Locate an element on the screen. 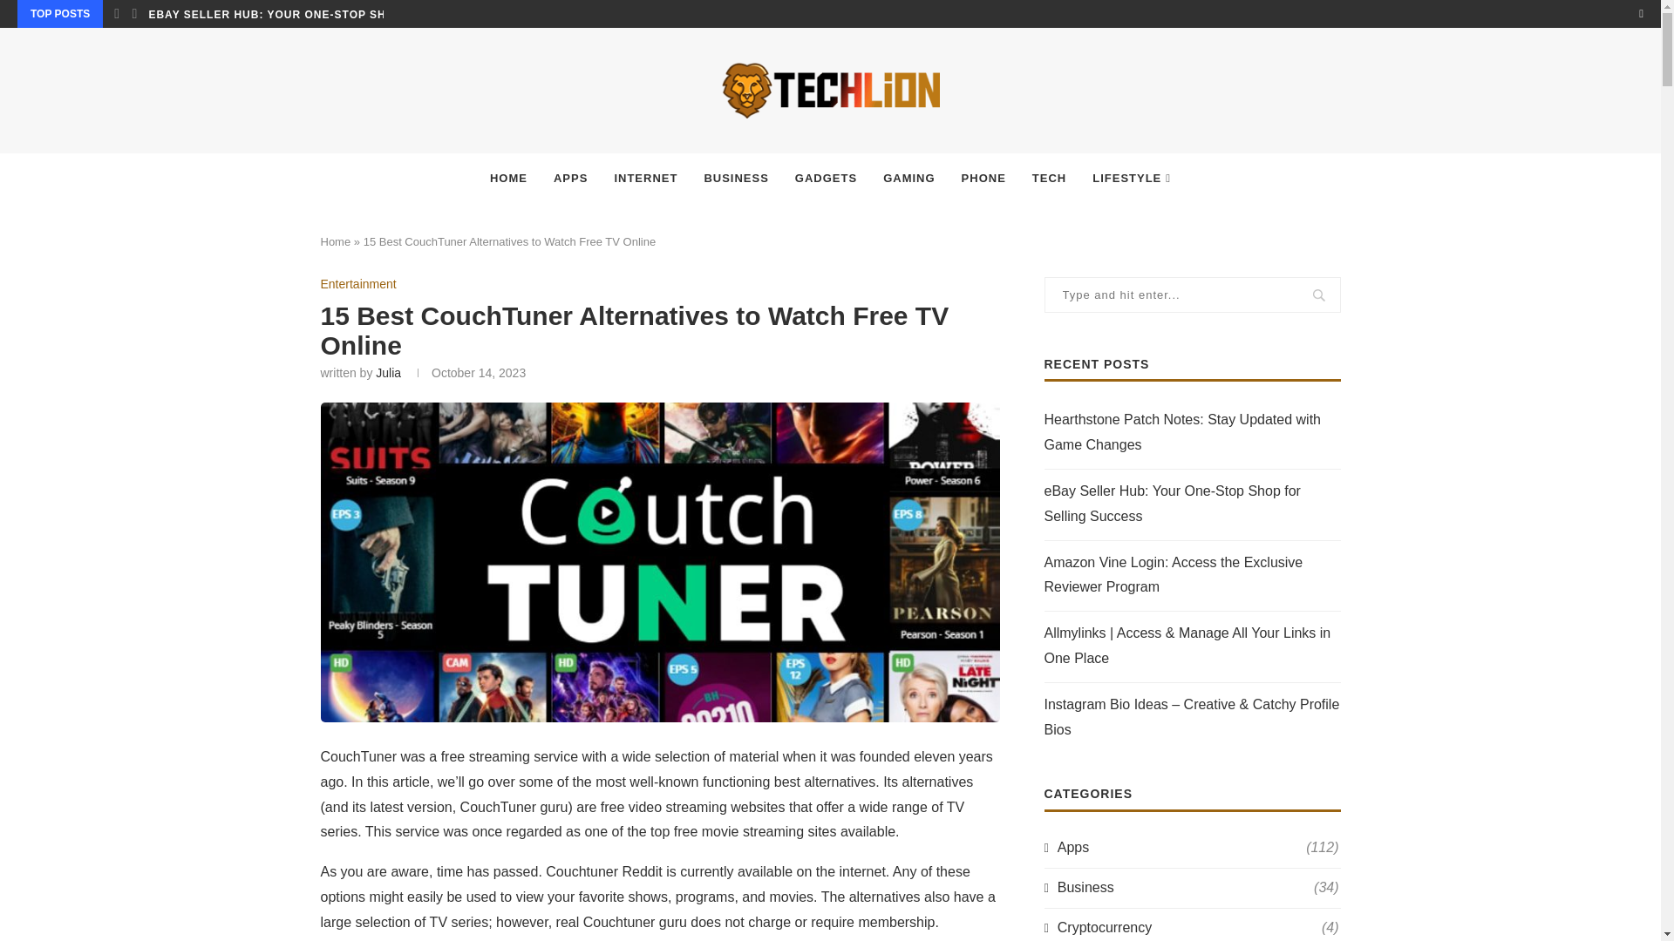 This screenshot has height=941, width=1674. EBAY SELLER HUB: YOUR ONE-STOP SHOP FOR SELLING... is located at coordinates (323, 15).